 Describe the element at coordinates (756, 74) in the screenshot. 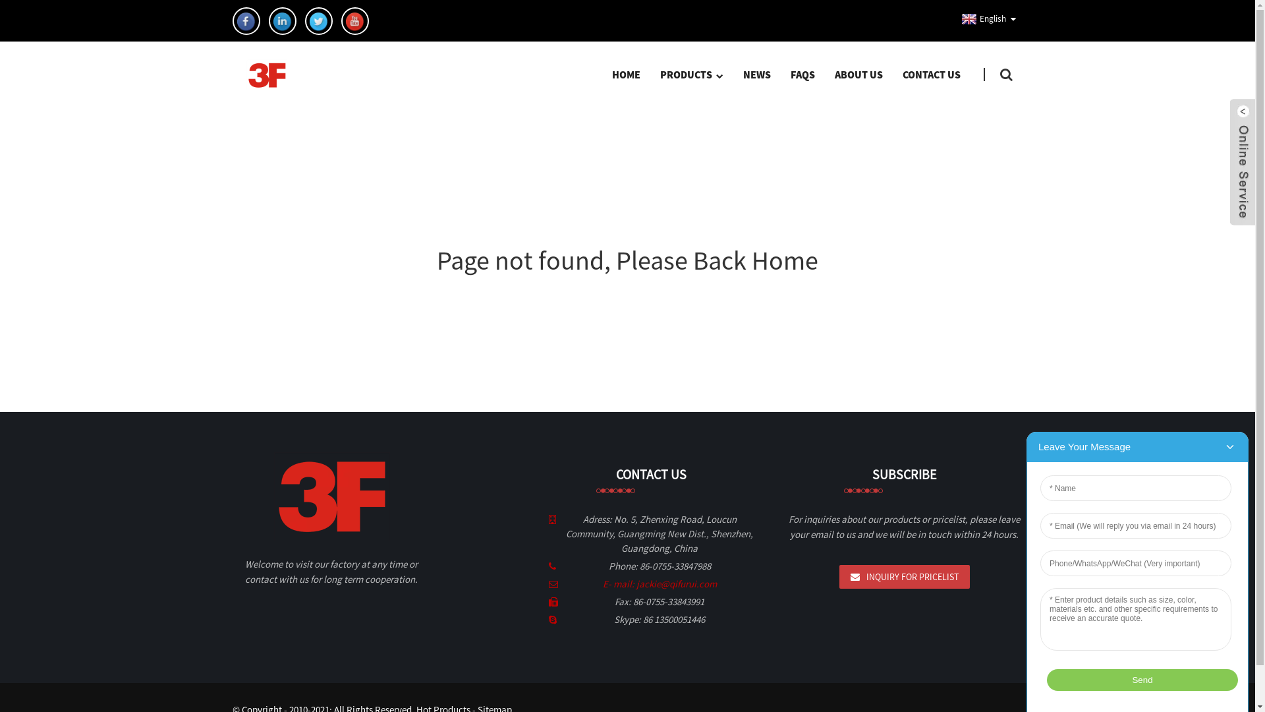

I see `NEWS` at that location.